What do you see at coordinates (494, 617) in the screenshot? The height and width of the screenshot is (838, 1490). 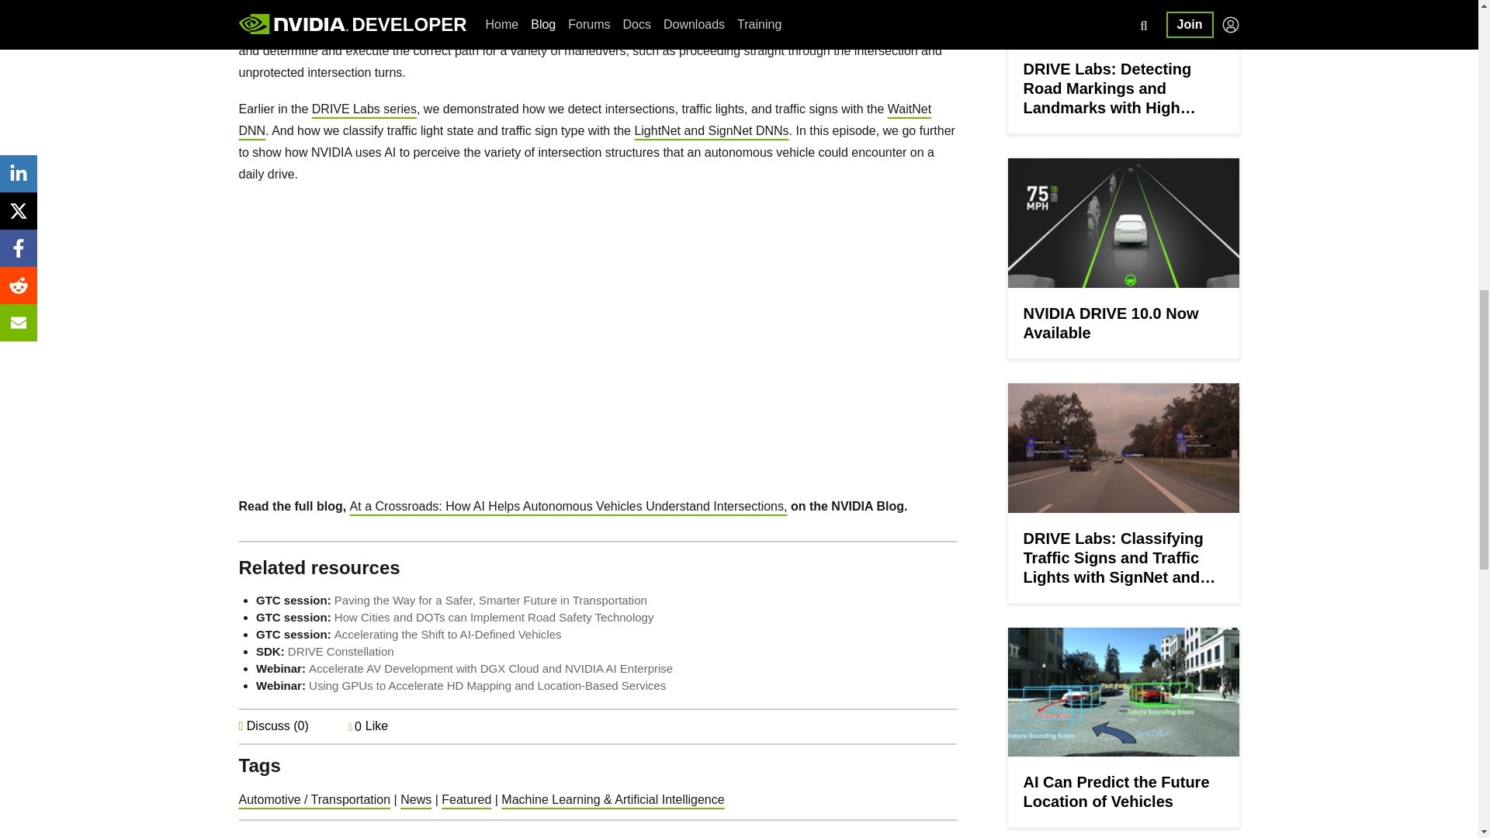 I see `How Cities and DOTs can Implement Road Safety Technology` at bounding box center [494, 617].